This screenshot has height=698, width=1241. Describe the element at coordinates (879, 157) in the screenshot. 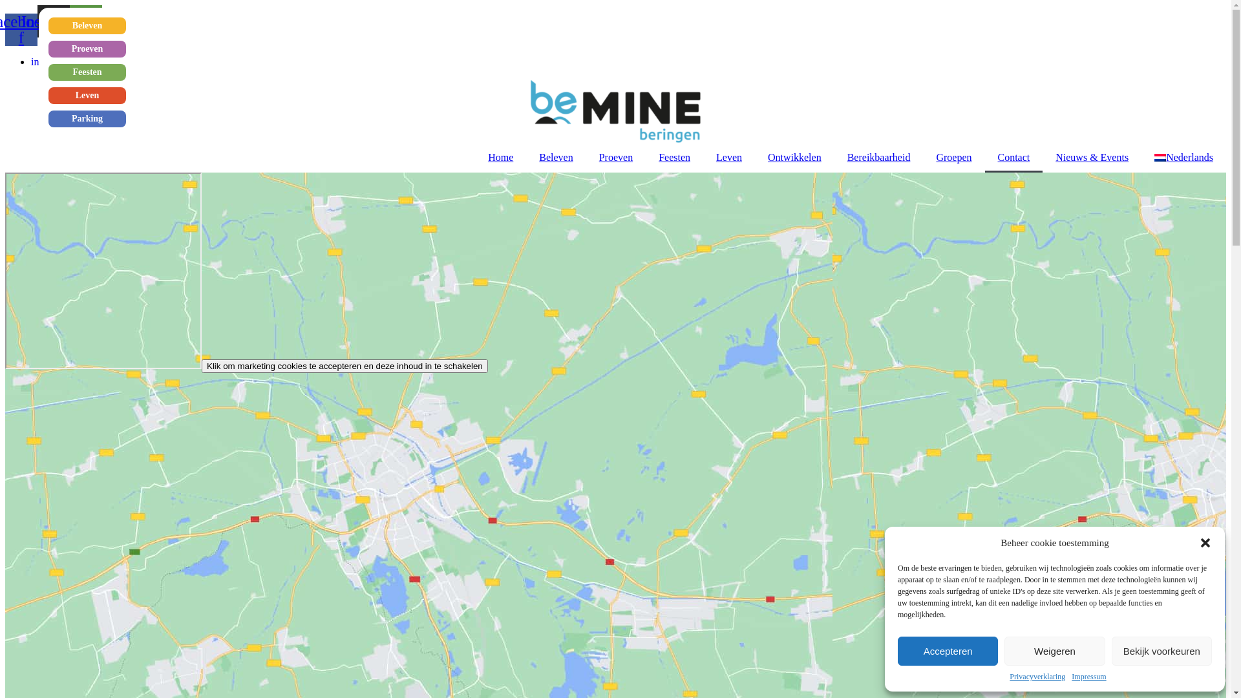

I see `Bereikbaarheid` at that location.